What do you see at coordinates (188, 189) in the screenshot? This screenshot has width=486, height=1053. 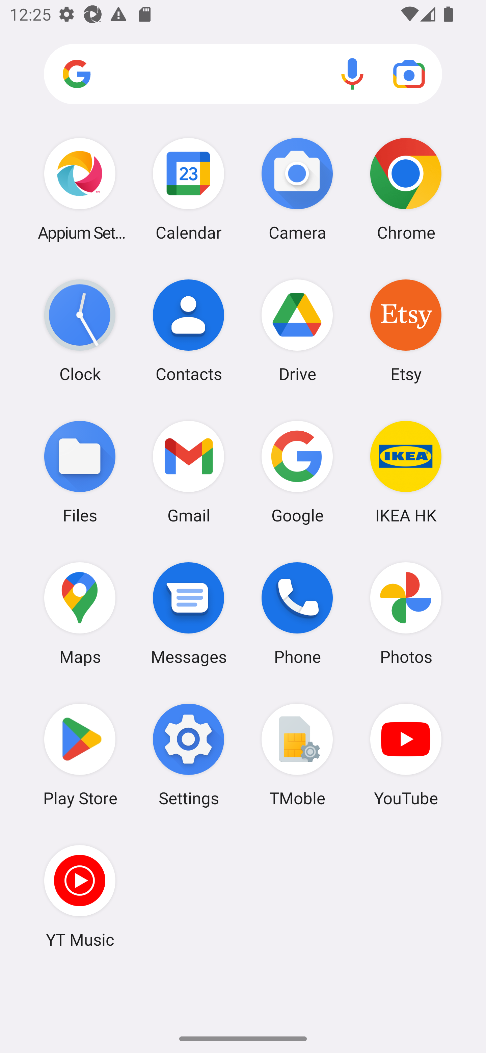 I see `Calendar` at bounding box center [188, 189].